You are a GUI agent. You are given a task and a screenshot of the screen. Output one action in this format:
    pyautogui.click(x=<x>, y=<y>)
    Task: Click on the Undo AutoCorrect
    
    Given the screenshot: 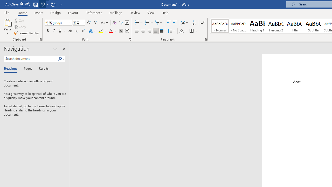 What is the action you would take?
    pyautogui.click(x=43, y=4)
    